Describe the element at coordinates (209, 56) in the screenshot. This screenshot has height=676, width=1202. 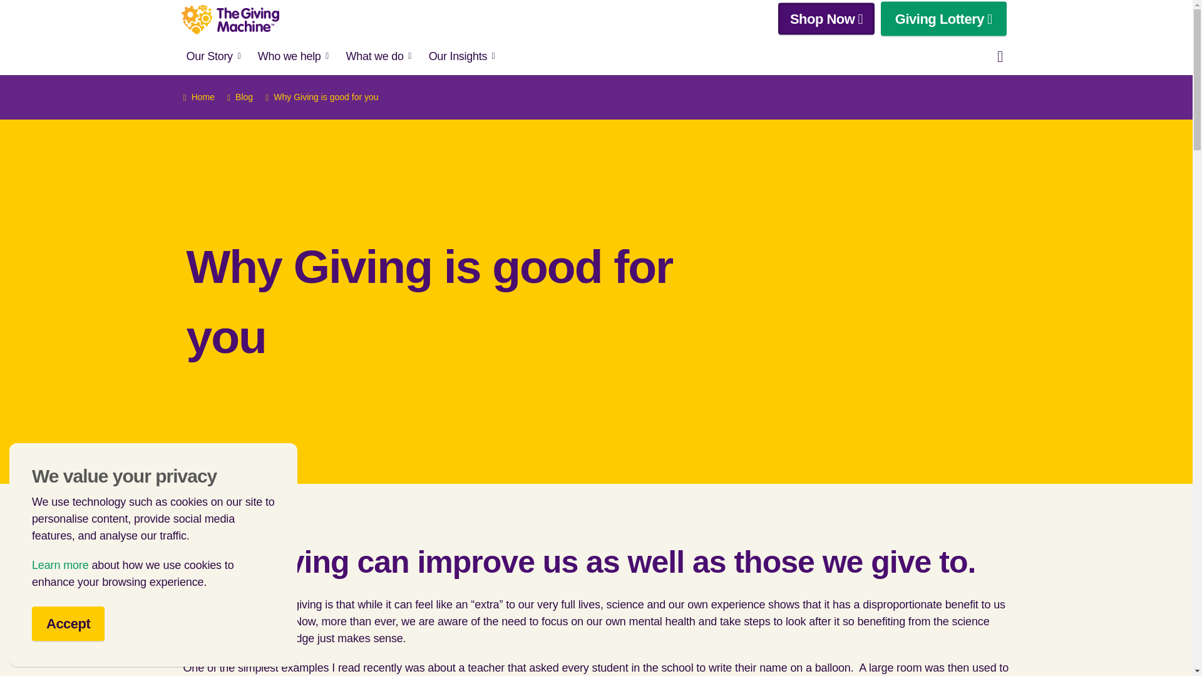
I see `Our Story` at that location.